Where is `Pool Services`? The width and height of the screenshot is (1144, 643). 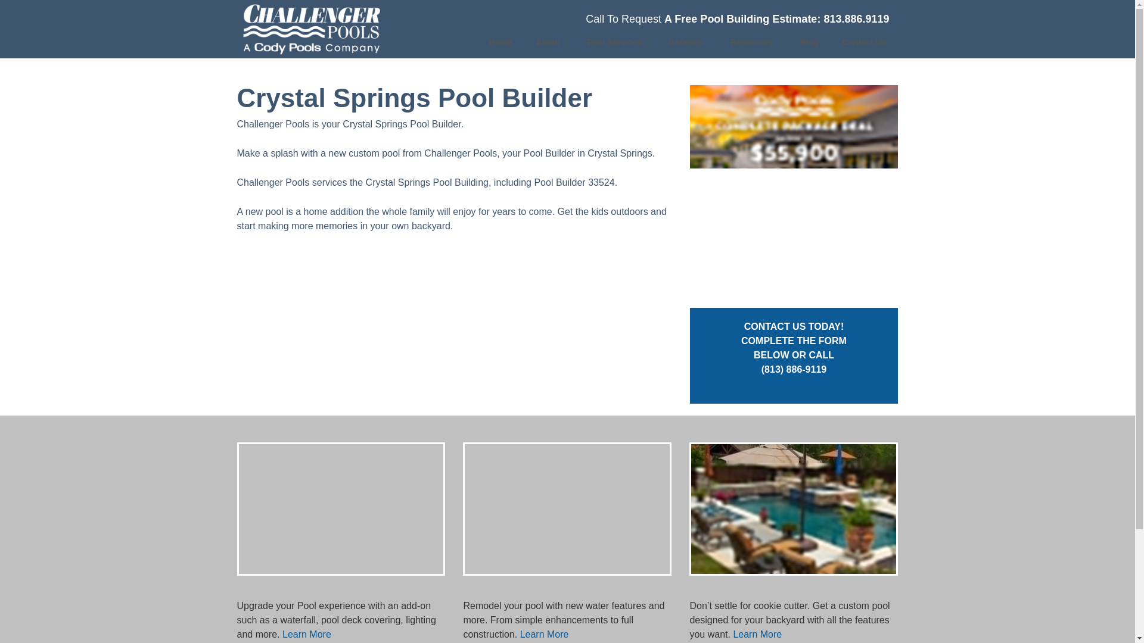 Pool Services is located at coordinates (616, 42).